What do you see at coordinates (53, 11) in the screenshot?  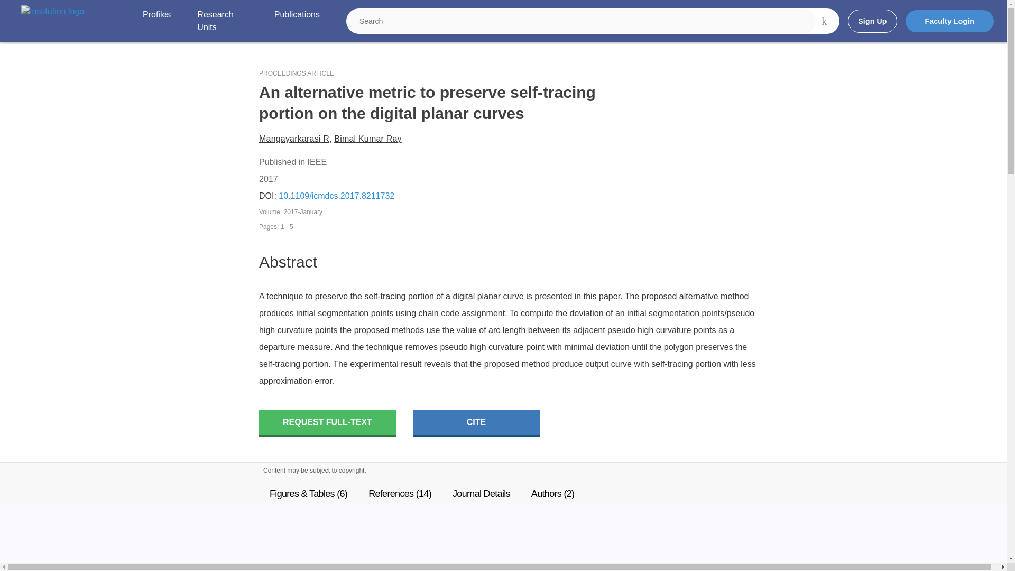 I see `Institution logo` at bounding box center [53, 11].